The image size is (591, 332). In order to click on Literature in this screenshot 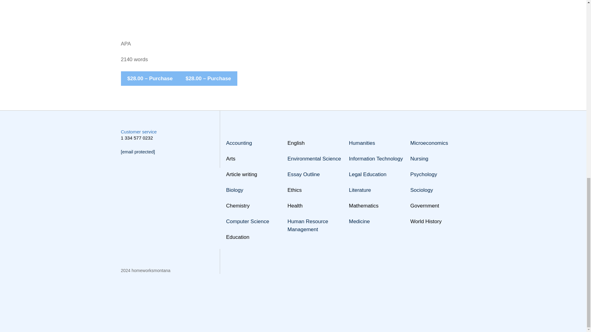, I will do `click(360, 190)`.